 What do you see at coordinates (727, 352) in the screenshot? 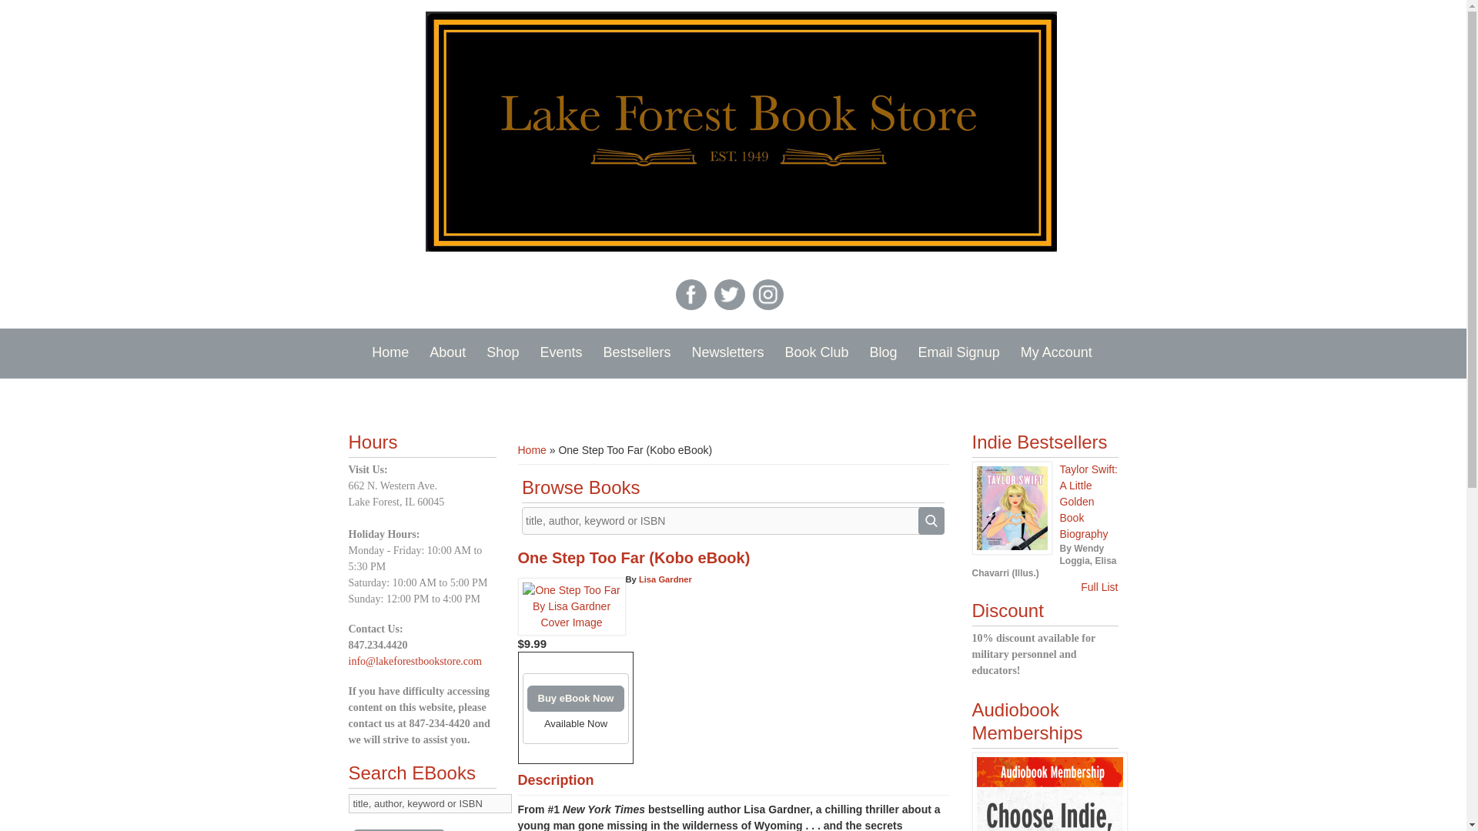
I see `Newsletters` at bounding box center [727, 352].